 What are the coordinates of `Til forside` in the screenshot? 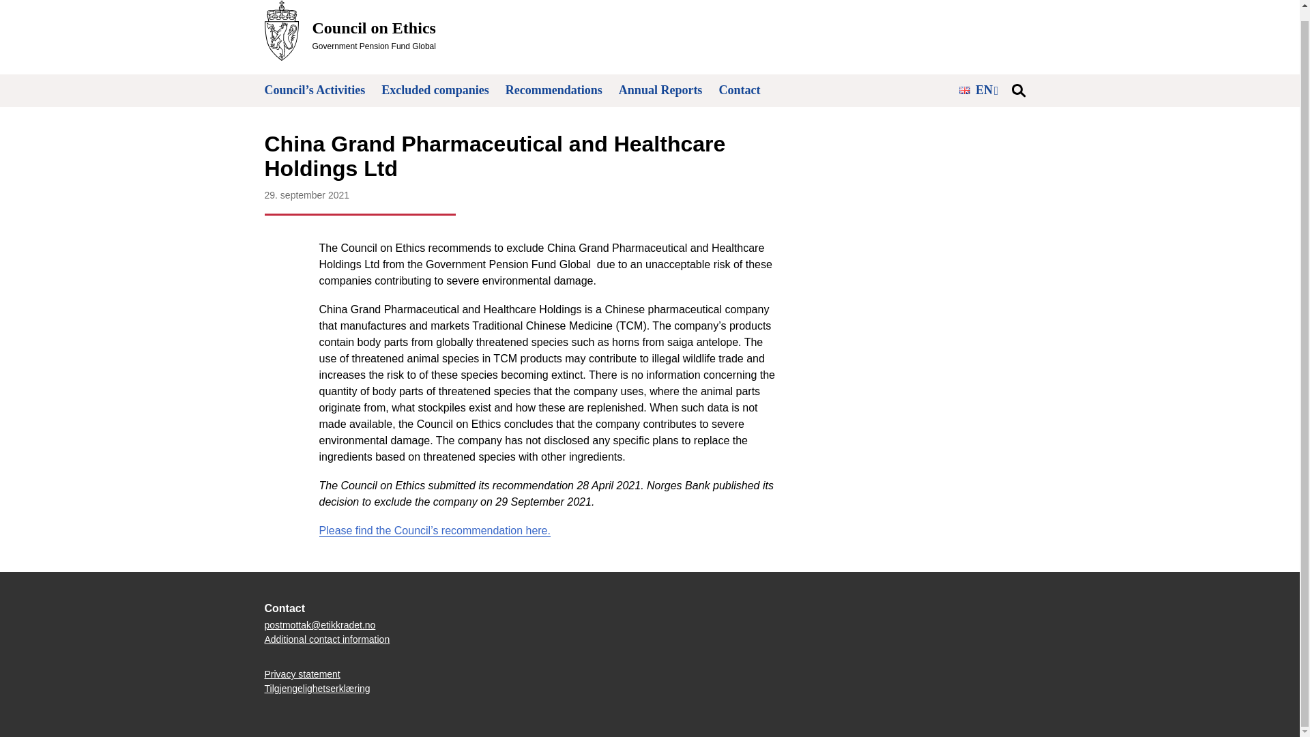 It's located at (327, 639).